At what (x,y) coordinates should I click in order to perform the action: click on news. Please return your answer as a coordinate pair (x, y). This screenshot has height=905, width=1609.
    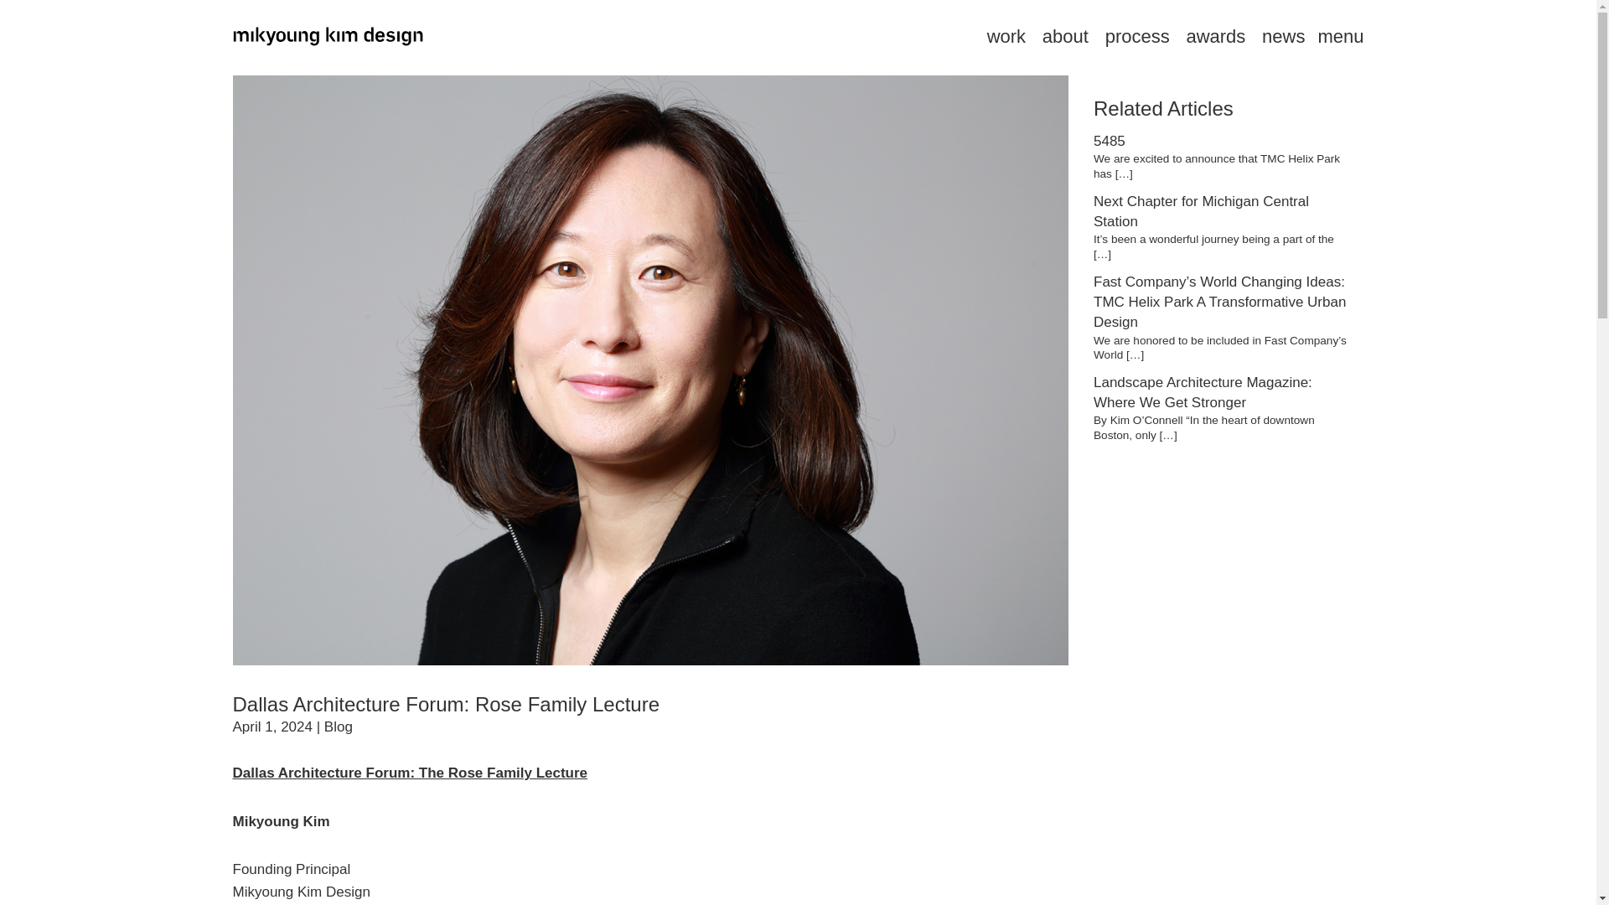
    Looking at the image, I should click on (1283, 37).